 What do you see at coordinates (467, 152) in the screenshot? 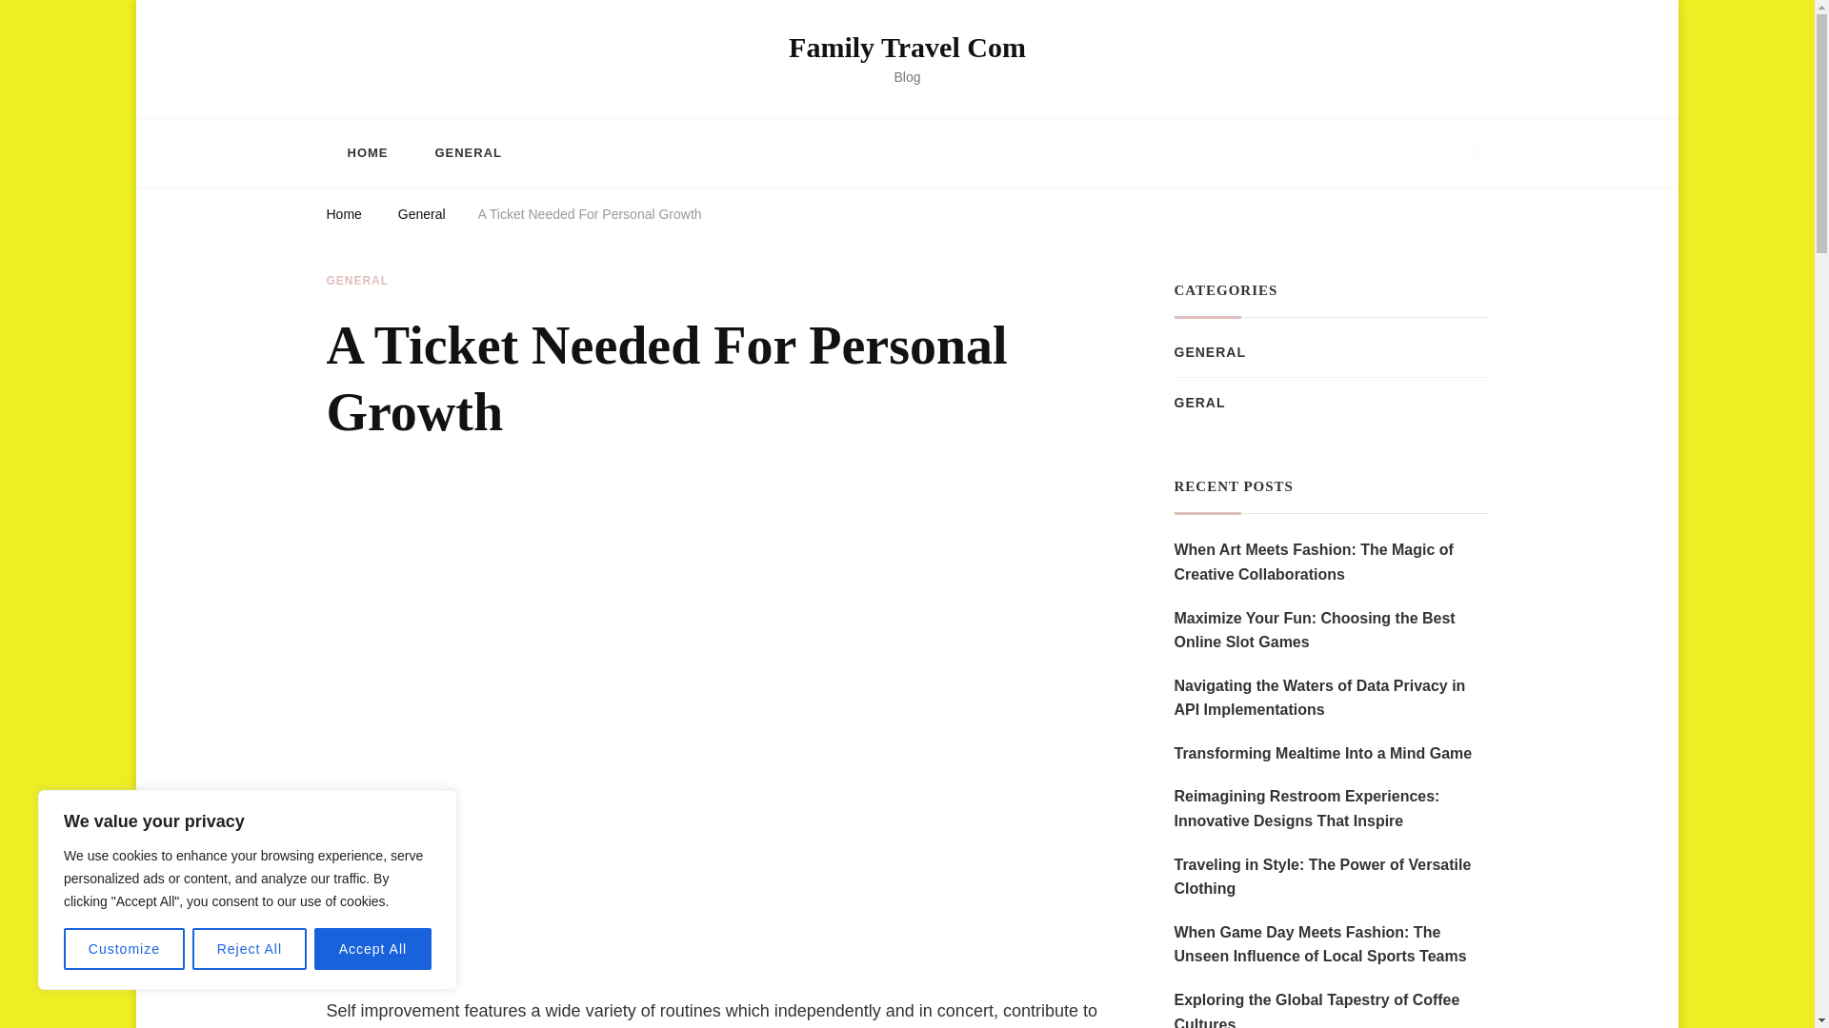
I see `GENERAL` at bounding box center [467, 152].